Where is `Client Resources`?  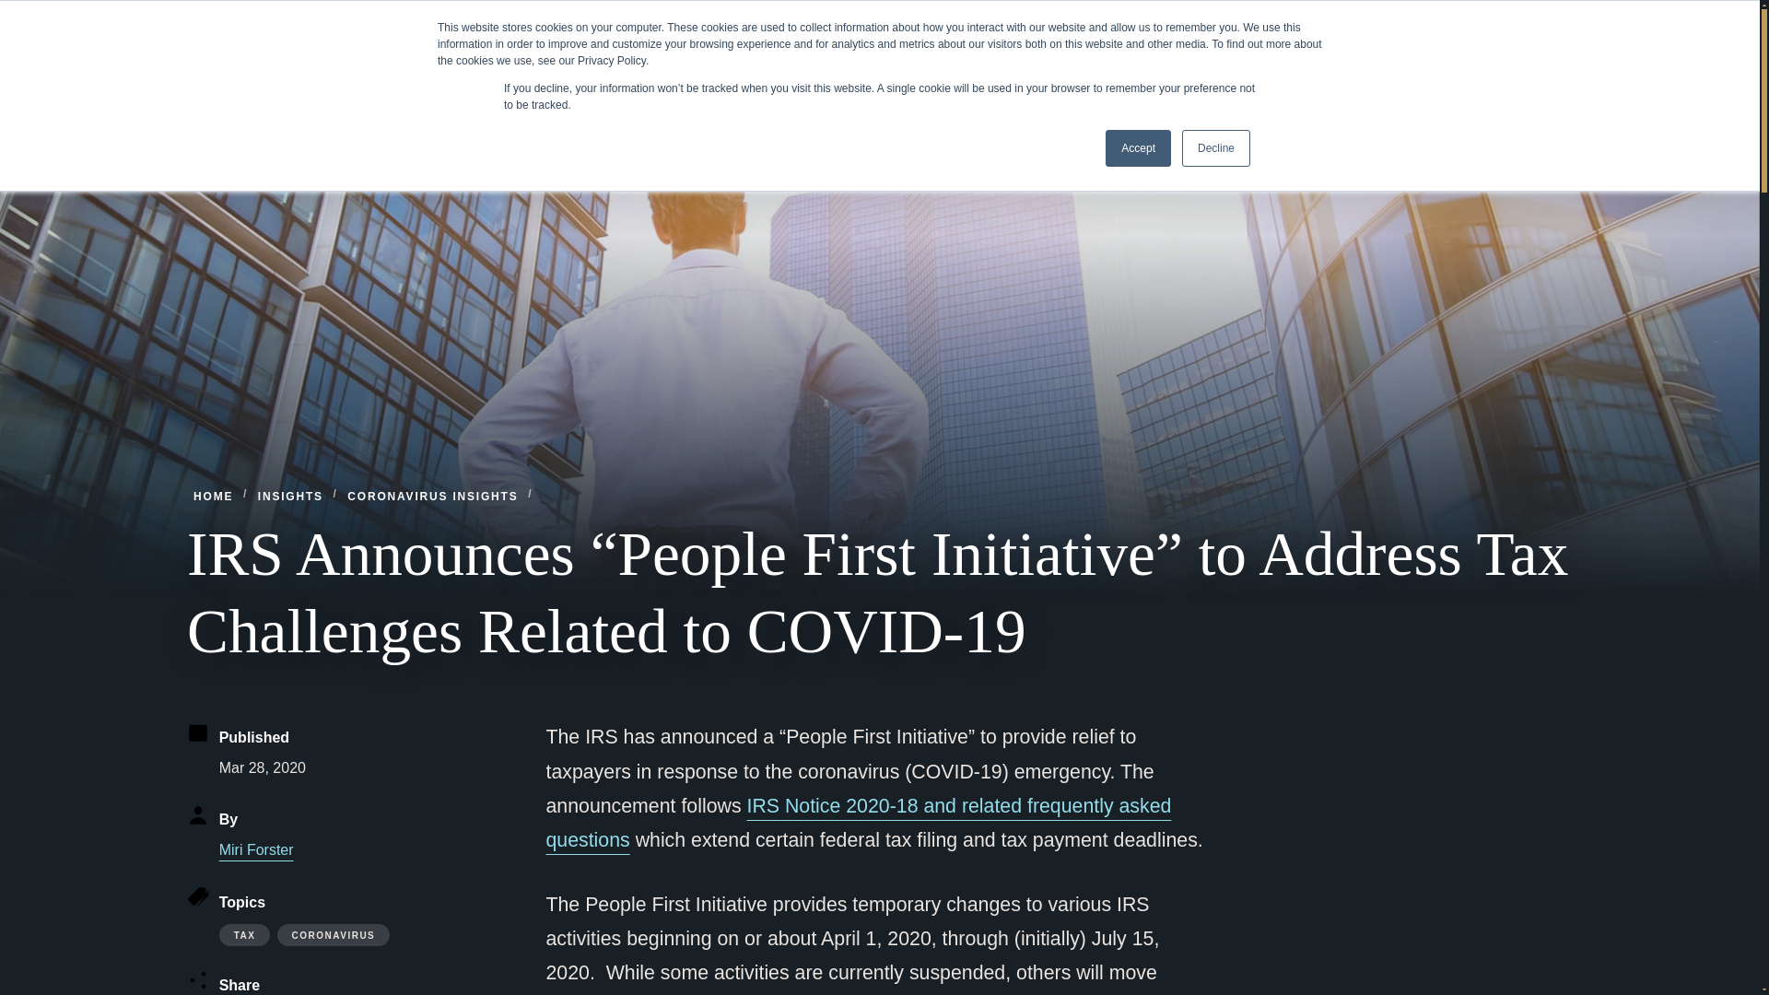
Client Resources is located at coordinates (1428, 21).